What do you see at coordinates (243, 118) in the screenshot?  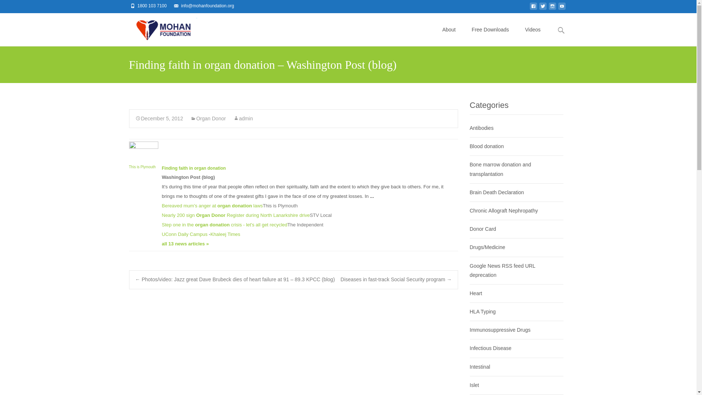 I see `admin` at bounding box center [243, 118].